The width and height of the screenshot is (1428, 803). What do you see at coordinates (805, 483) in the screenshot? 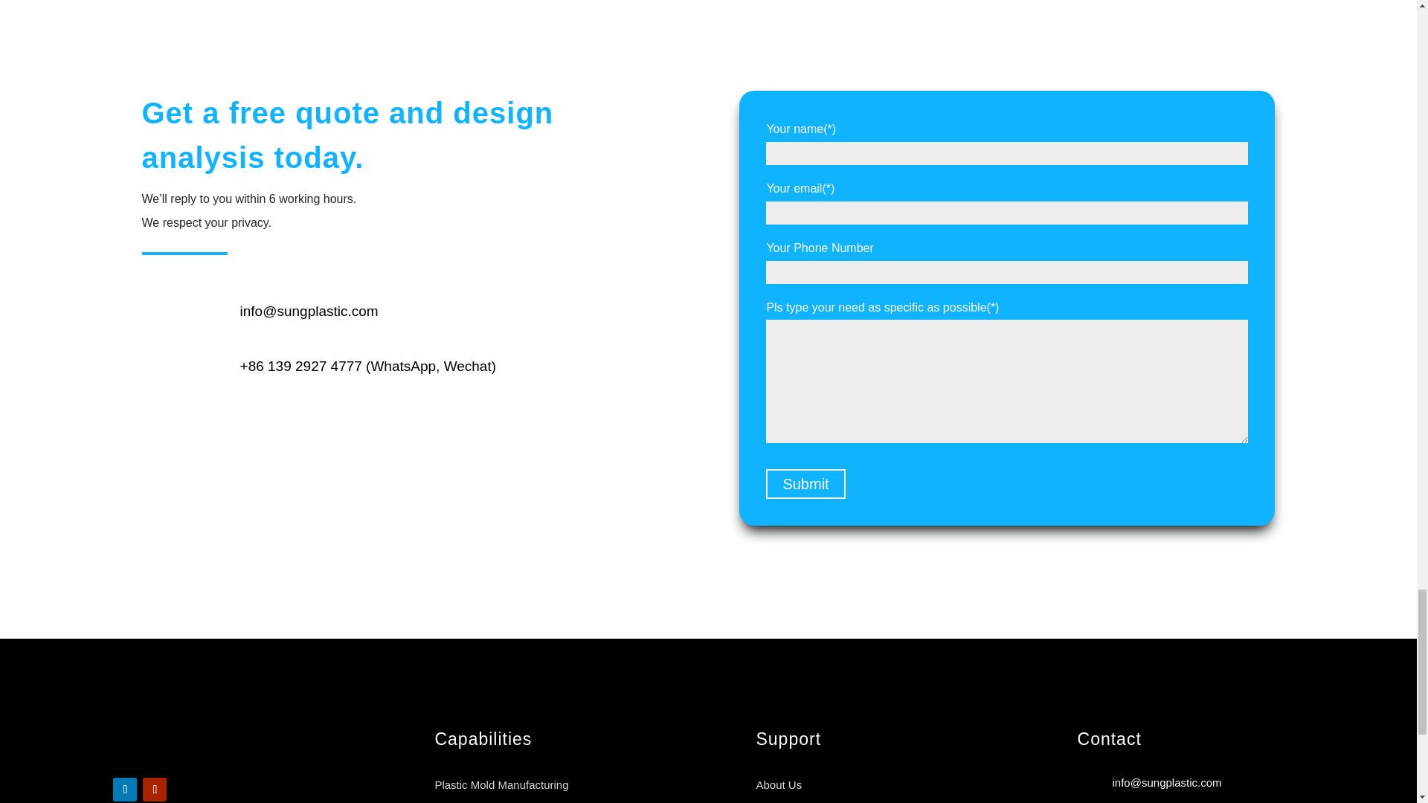
I see `Submit` at bounding box center [805, 483].